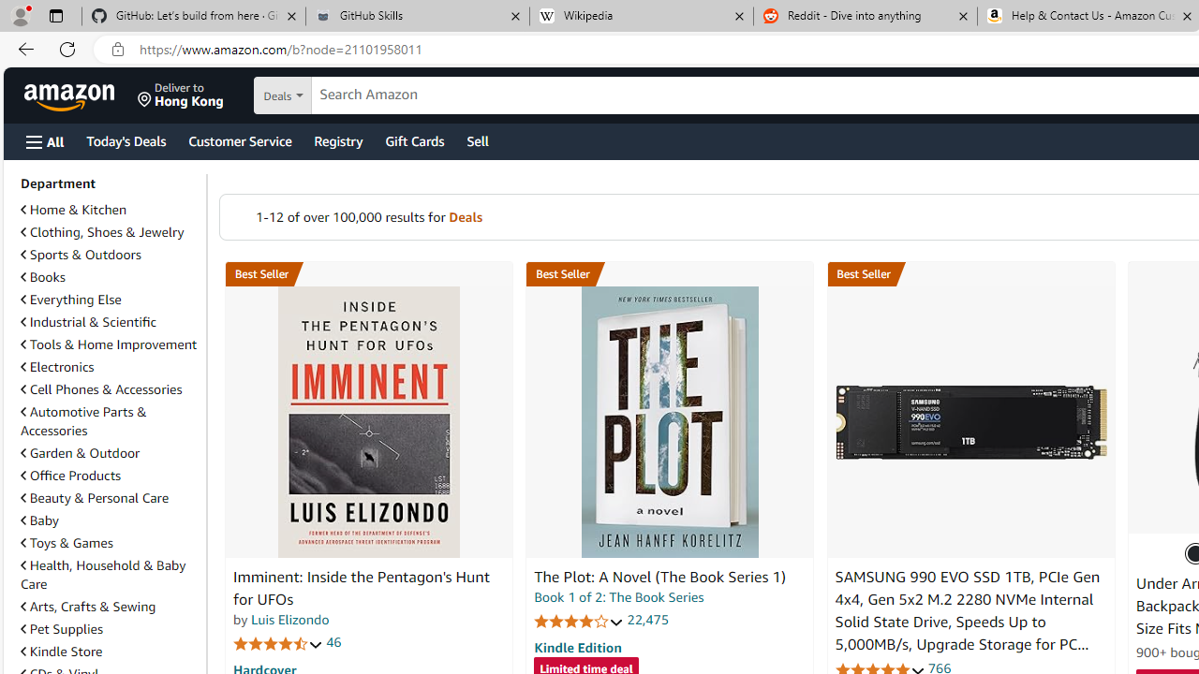 The height and width of the screenshot is (674, 1199). Describe the element at coordinates (414, 140) in the screenshot. I see `Gift Cards` at that location.